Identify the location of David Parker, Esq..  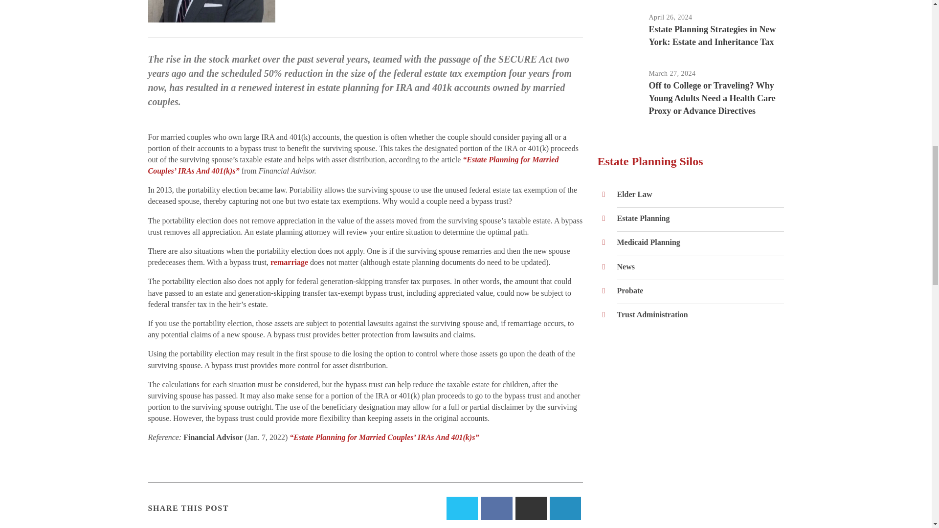
(211, 11).